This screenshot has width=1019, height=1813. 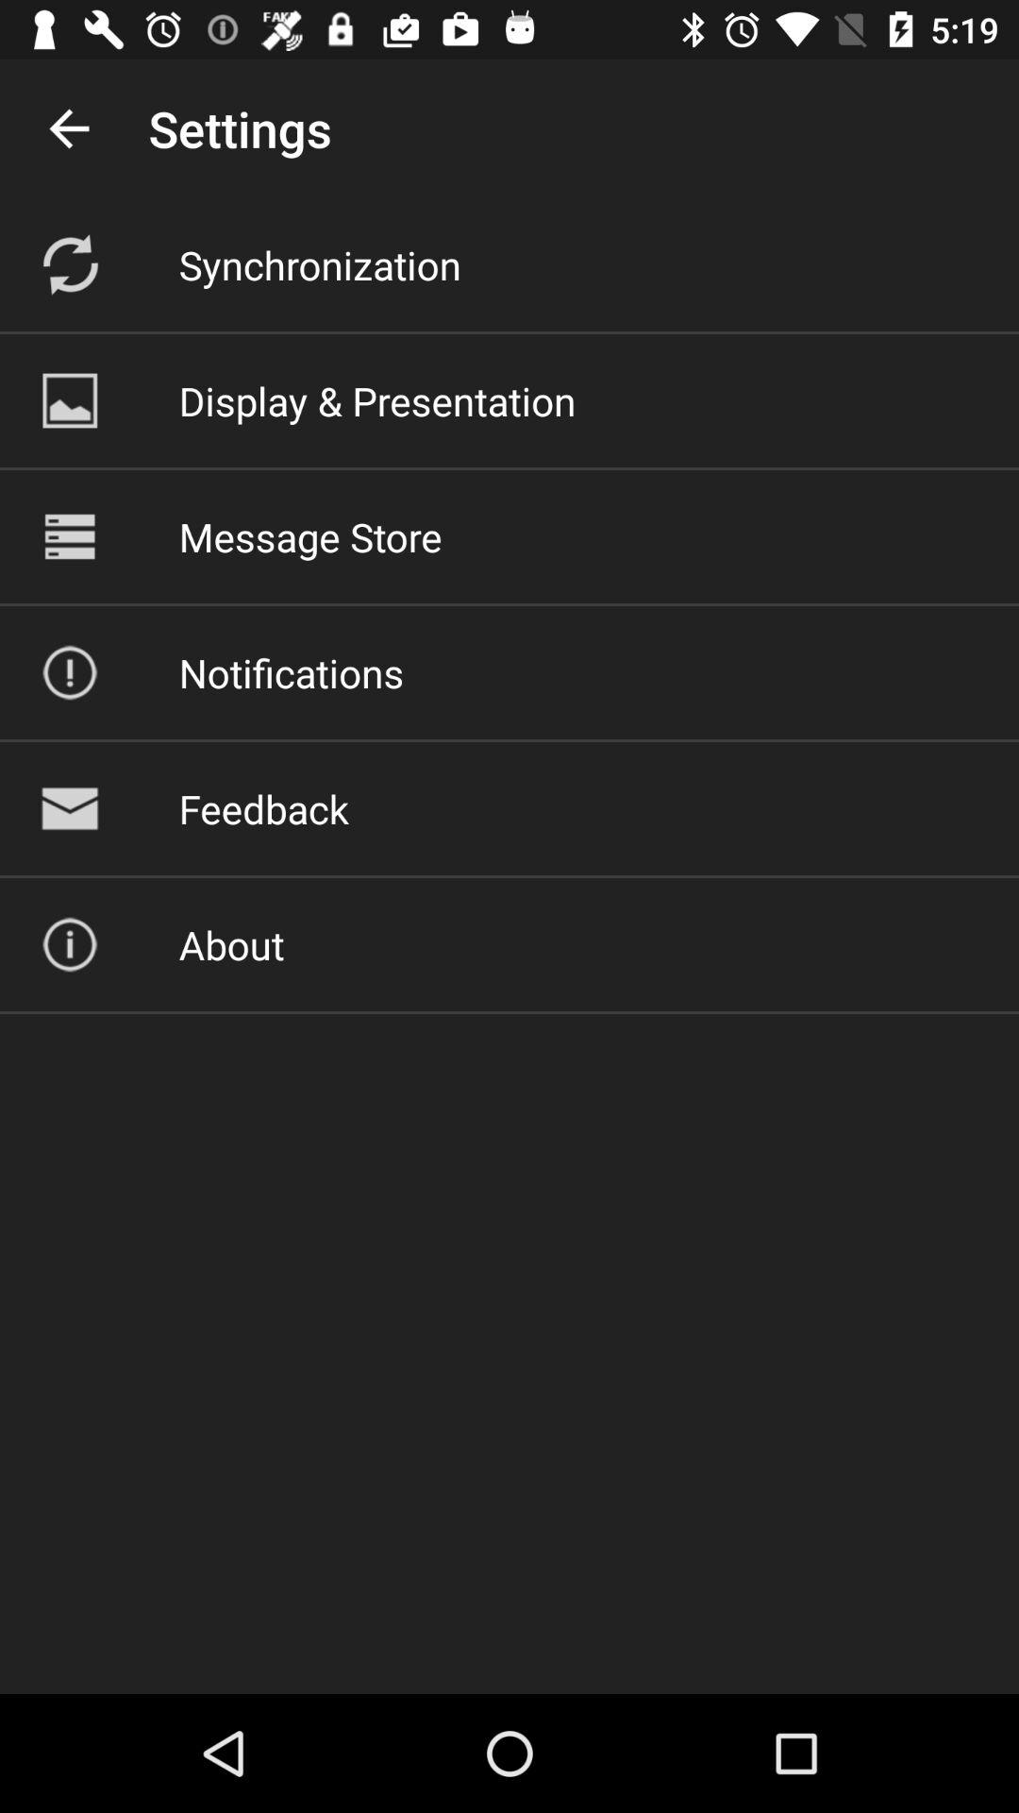 I want to click on press the icon next to settings, so click(x=69, y=128).